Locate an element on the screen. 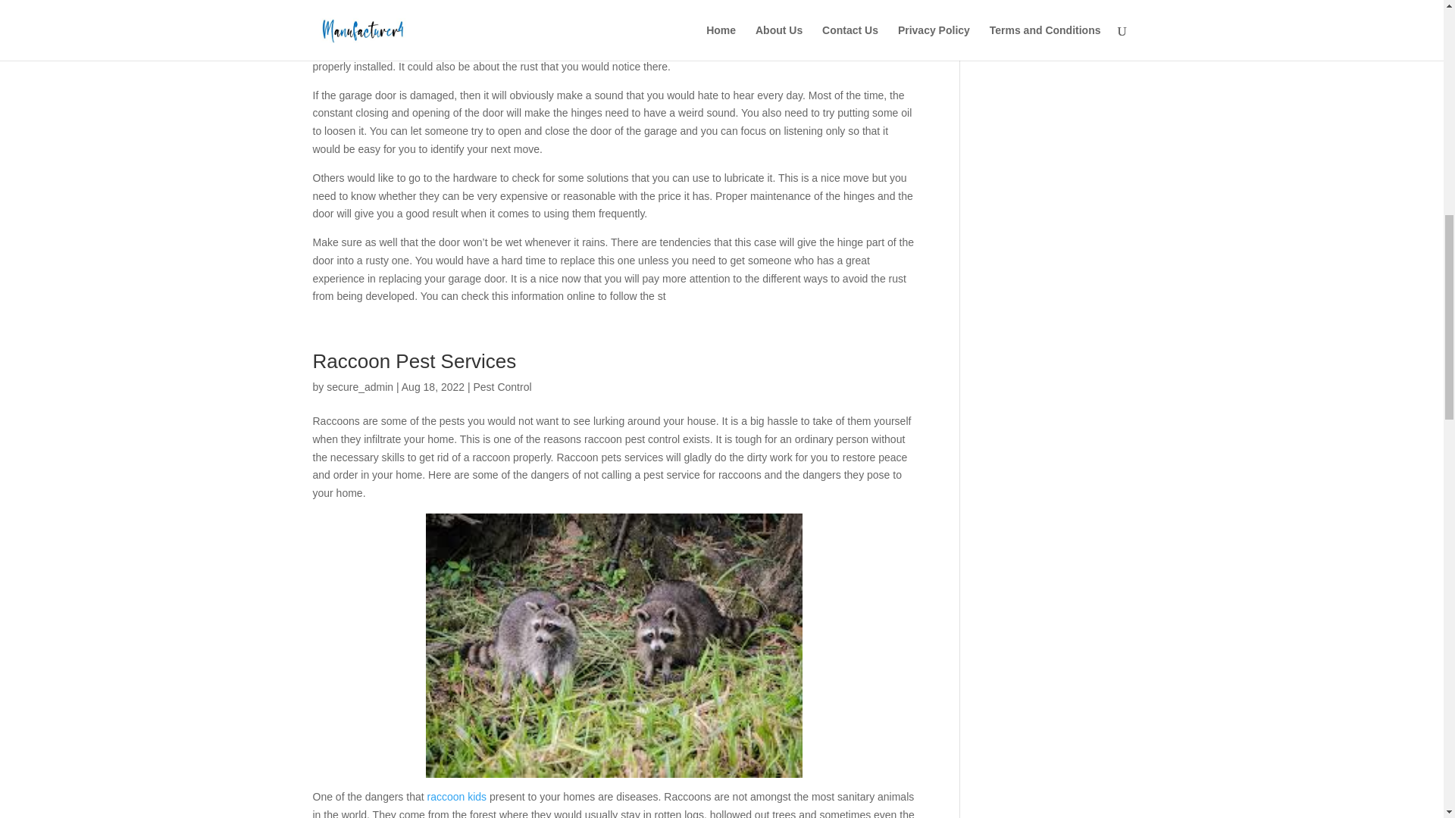 Image resolution: width=1455 pixels, height=818 pixels. Raccoon Pest Services   is located at coordinates (420, 361).